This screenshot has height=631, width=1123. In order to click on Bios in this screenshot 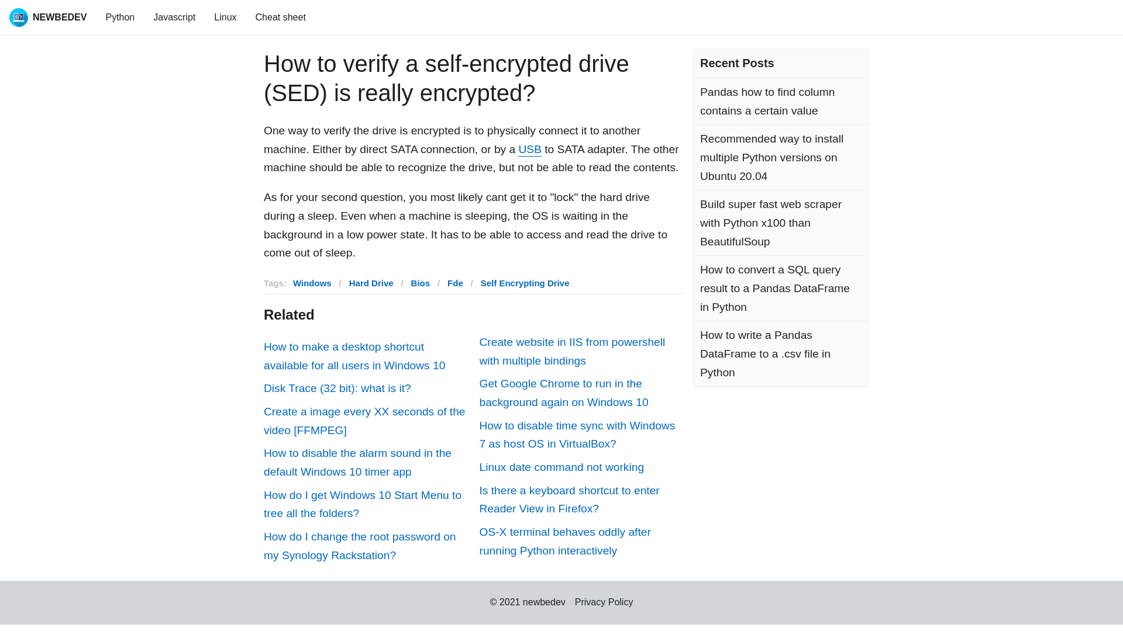, I will do `click(420, 283)`.